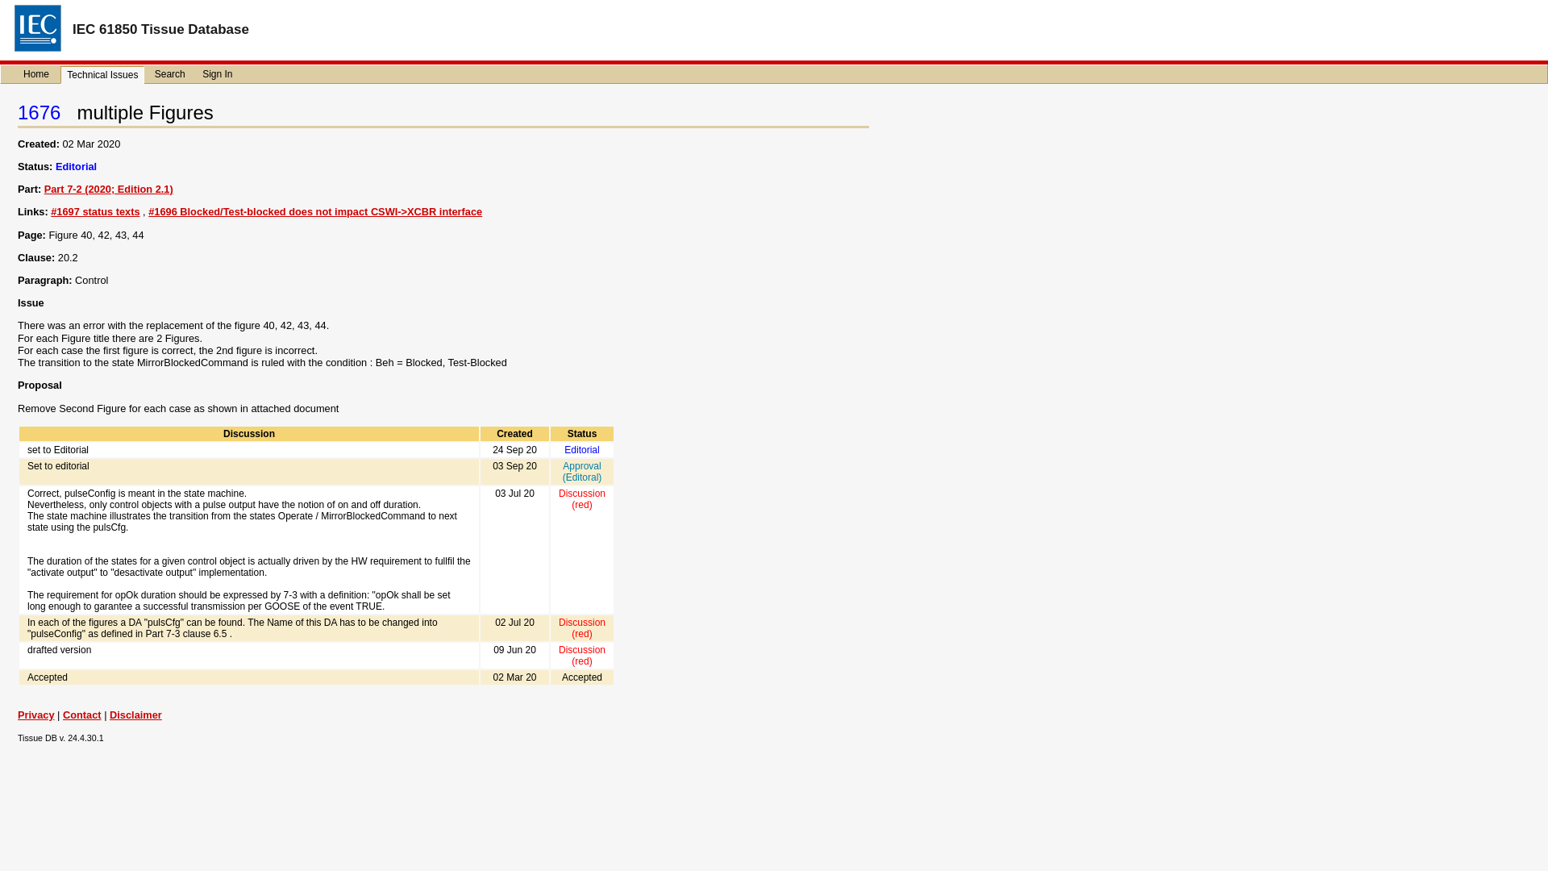 Image resolution: width=1548 pixels, height=871 pixels. Describe the element at coordinates (102, 74) in the screenshot. I see `Technical Issues` at that location.